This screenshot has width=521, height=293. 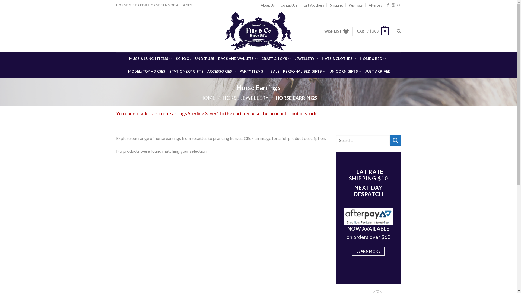 What do you see at coordinates (238, 59) in the screenshot?
I see `BAGS AND WALLETS` at bounding box center [238, 59].